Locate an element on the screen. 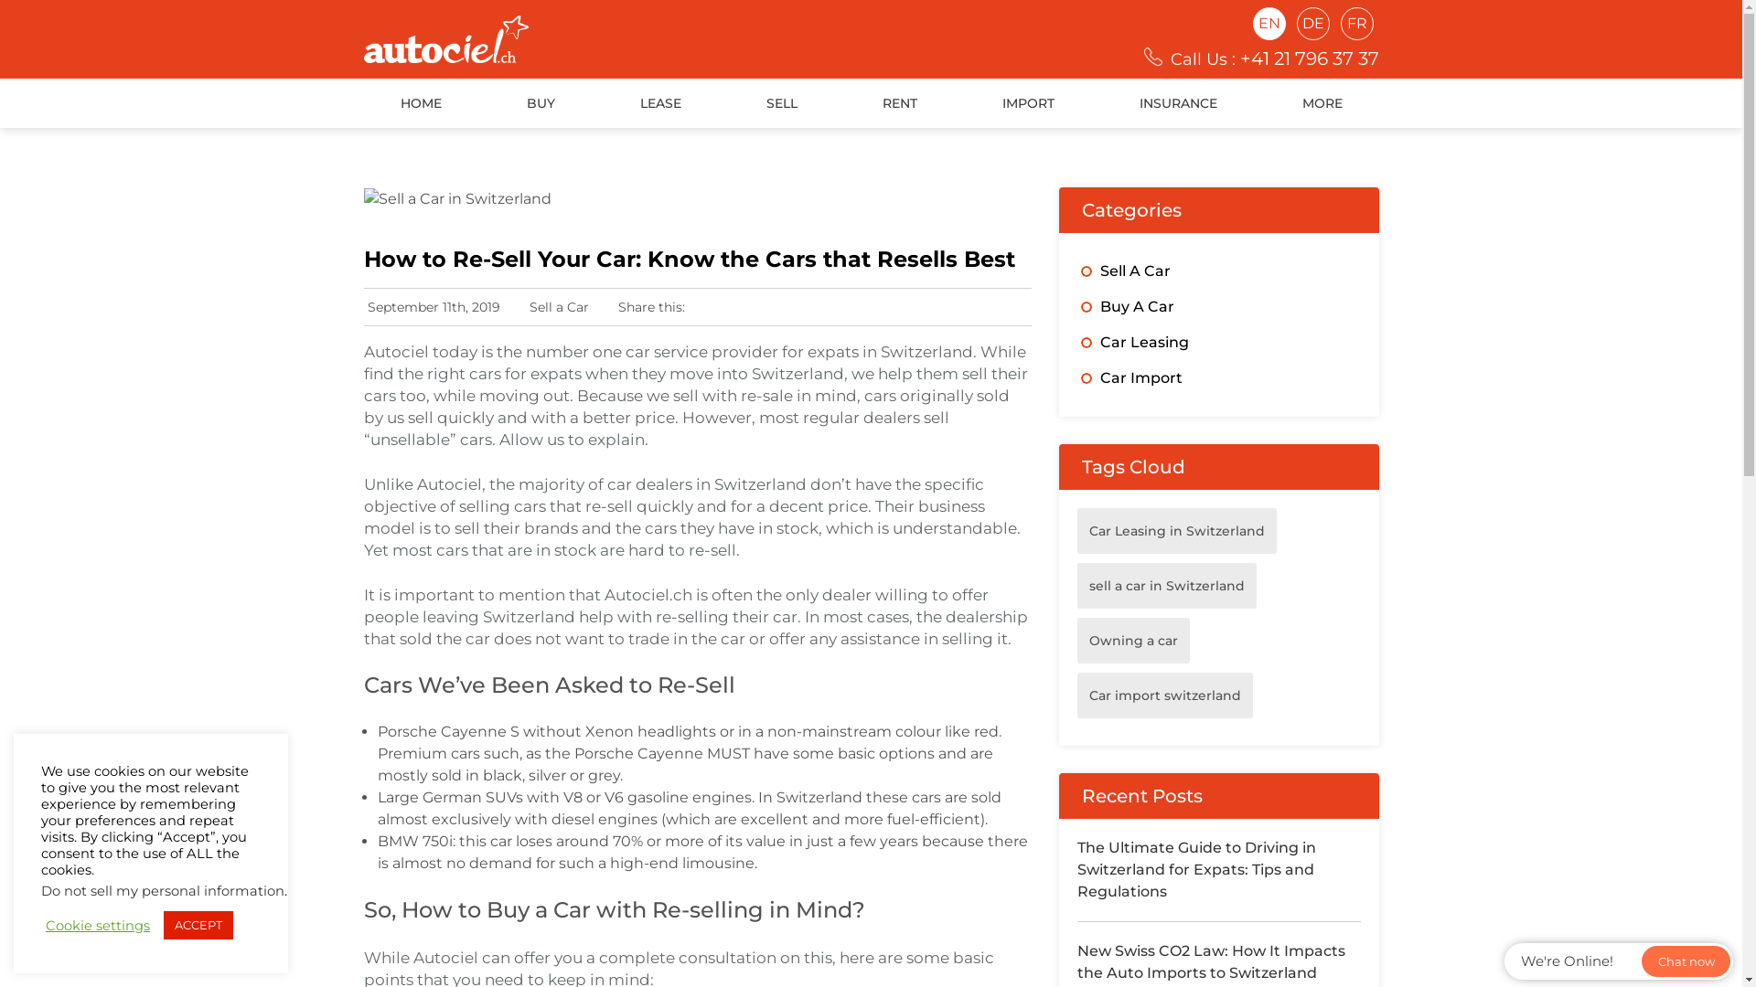  Sell A Car is located at coordinates (1134, 271).